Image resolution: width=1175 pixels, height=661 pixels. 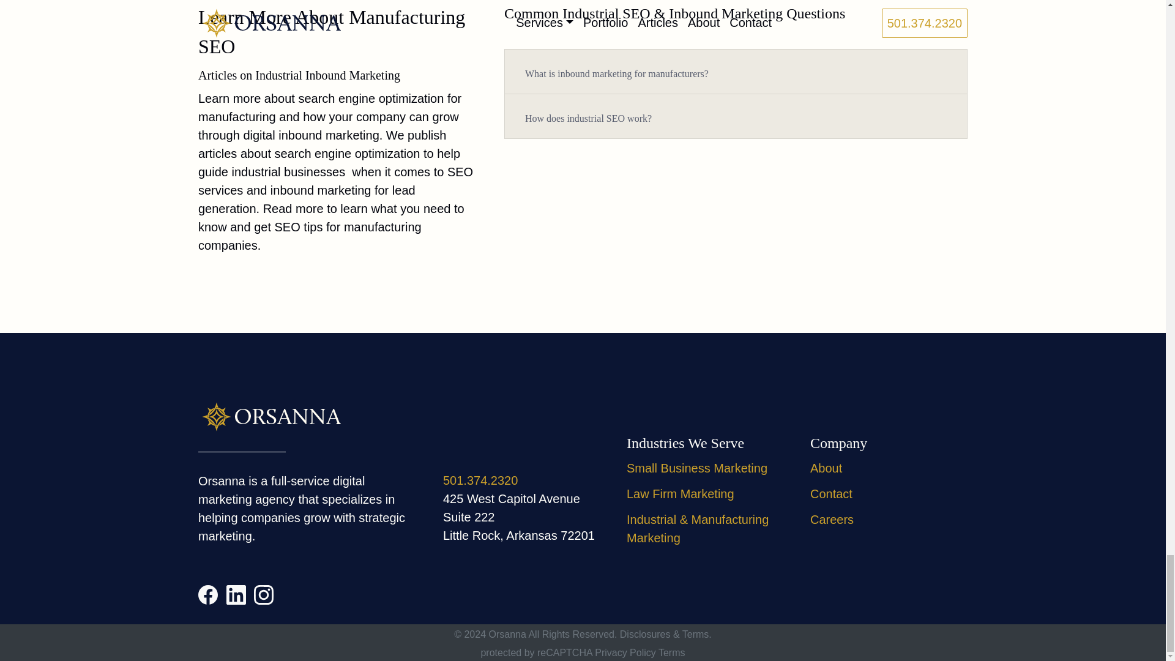 What do you see at coordinates (625, 652) in the screenshot?
I see `Privacy Policy` at bounding box center [625, 652].